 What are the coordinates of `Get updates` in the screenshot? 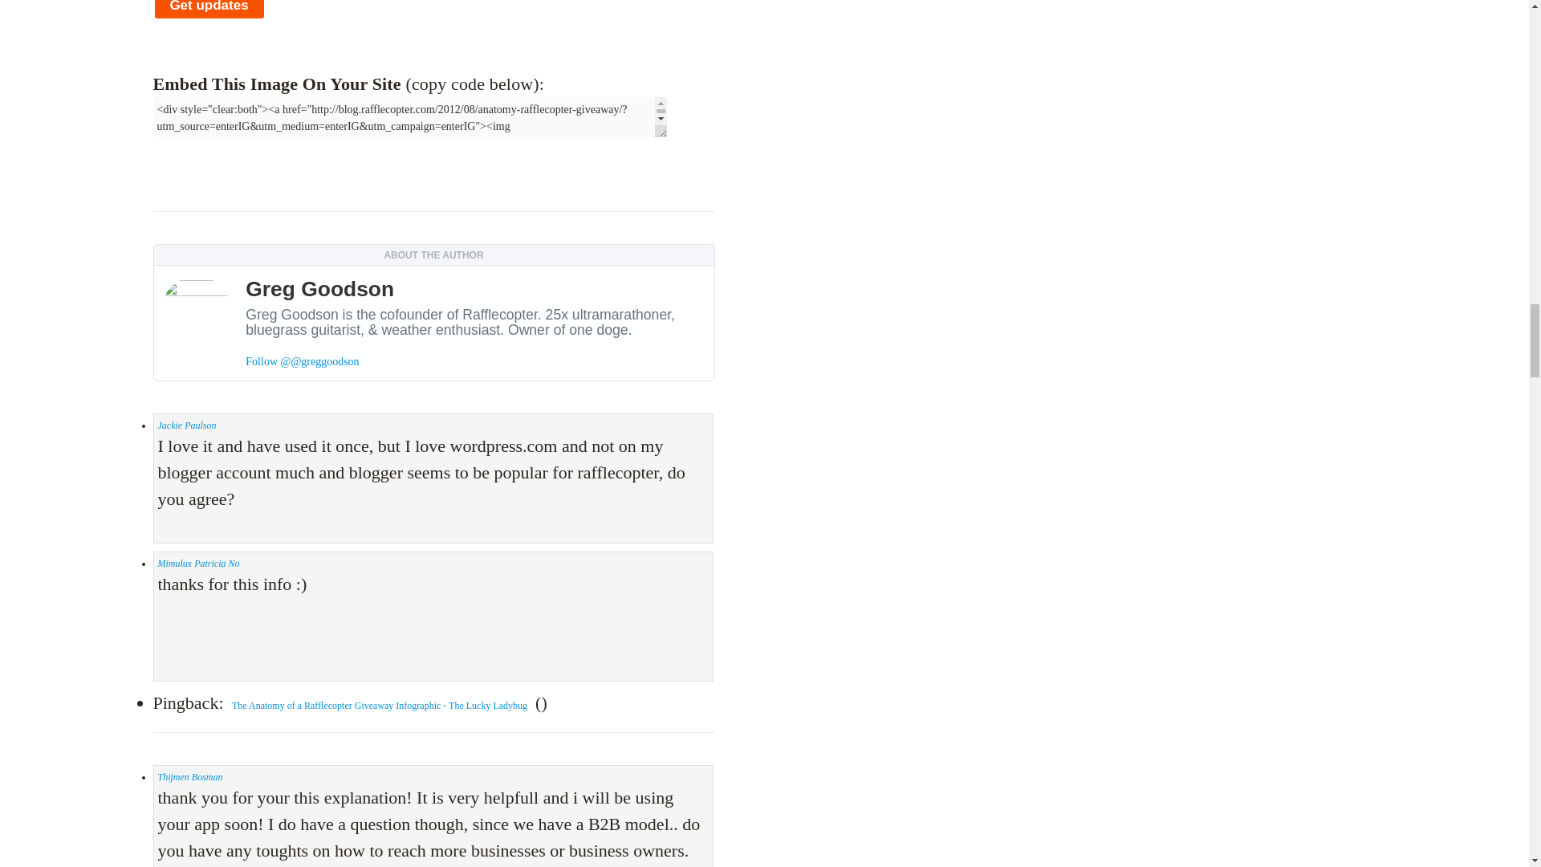 It's located at (209, 10).